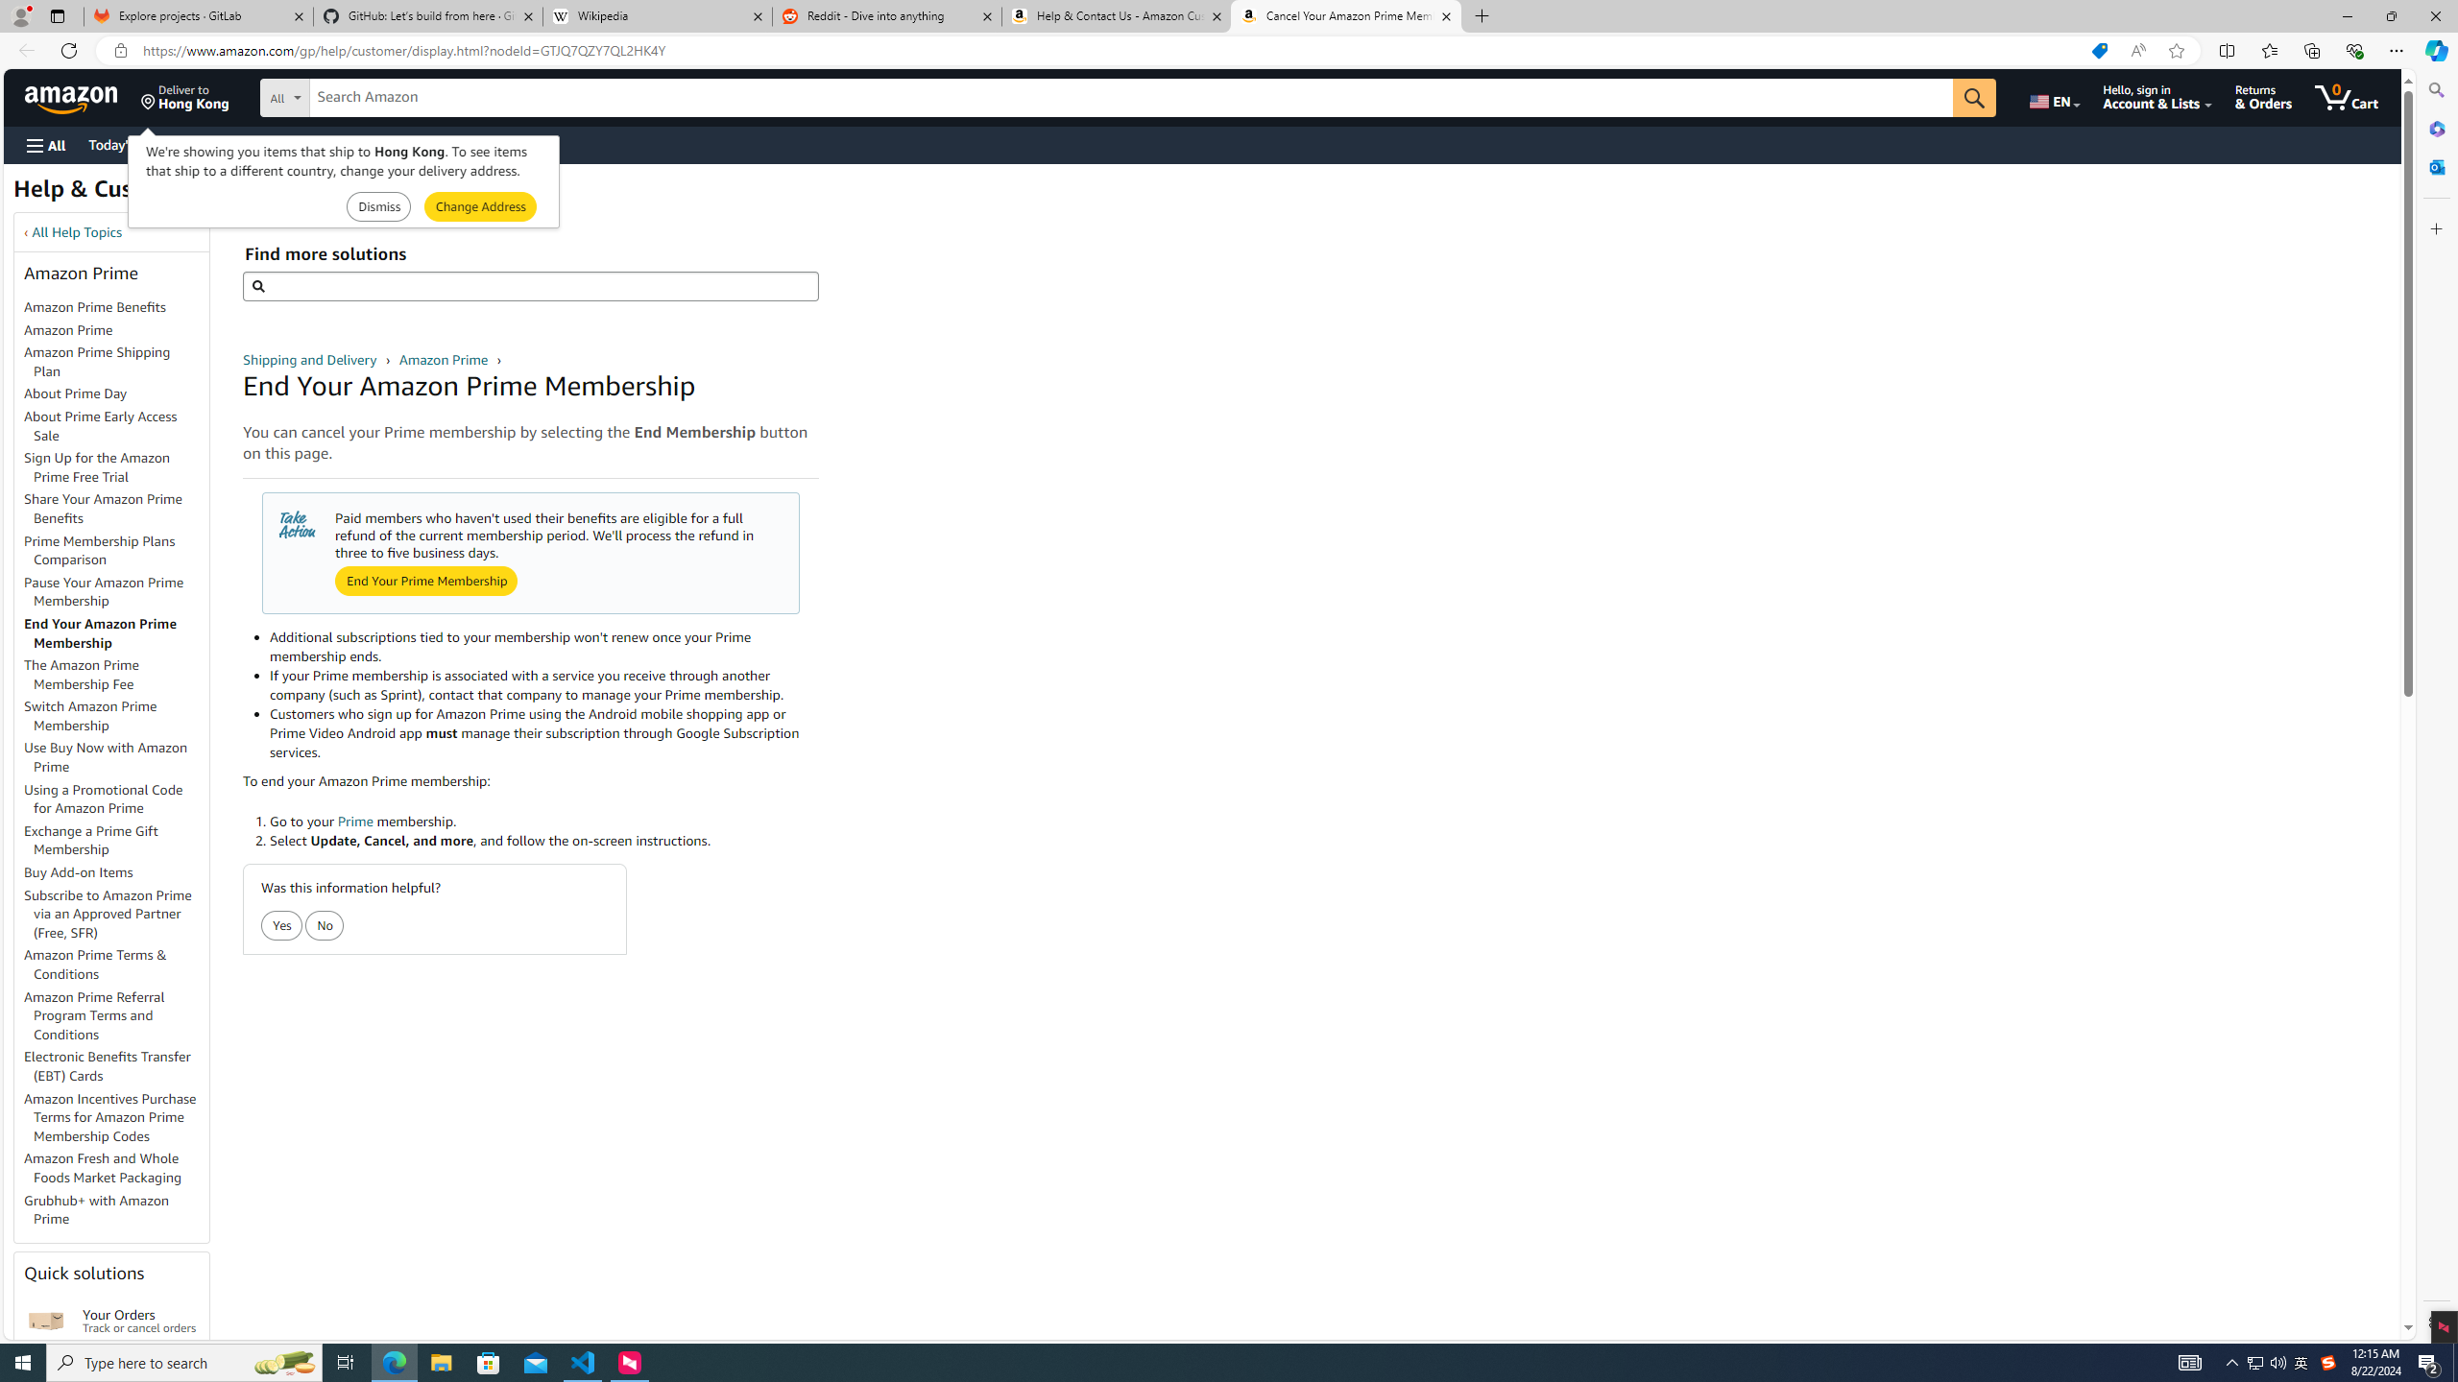  Describe the element at coordinates (887, 16) in the screenshot. I see `Reddit - Dive into anything` at that location.